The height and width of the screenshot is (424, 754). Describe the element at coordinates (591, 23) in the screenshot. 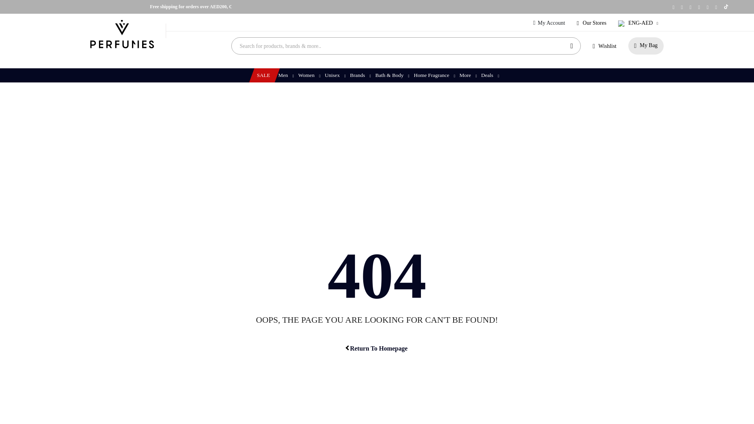

I see `Our Stores` at that location.